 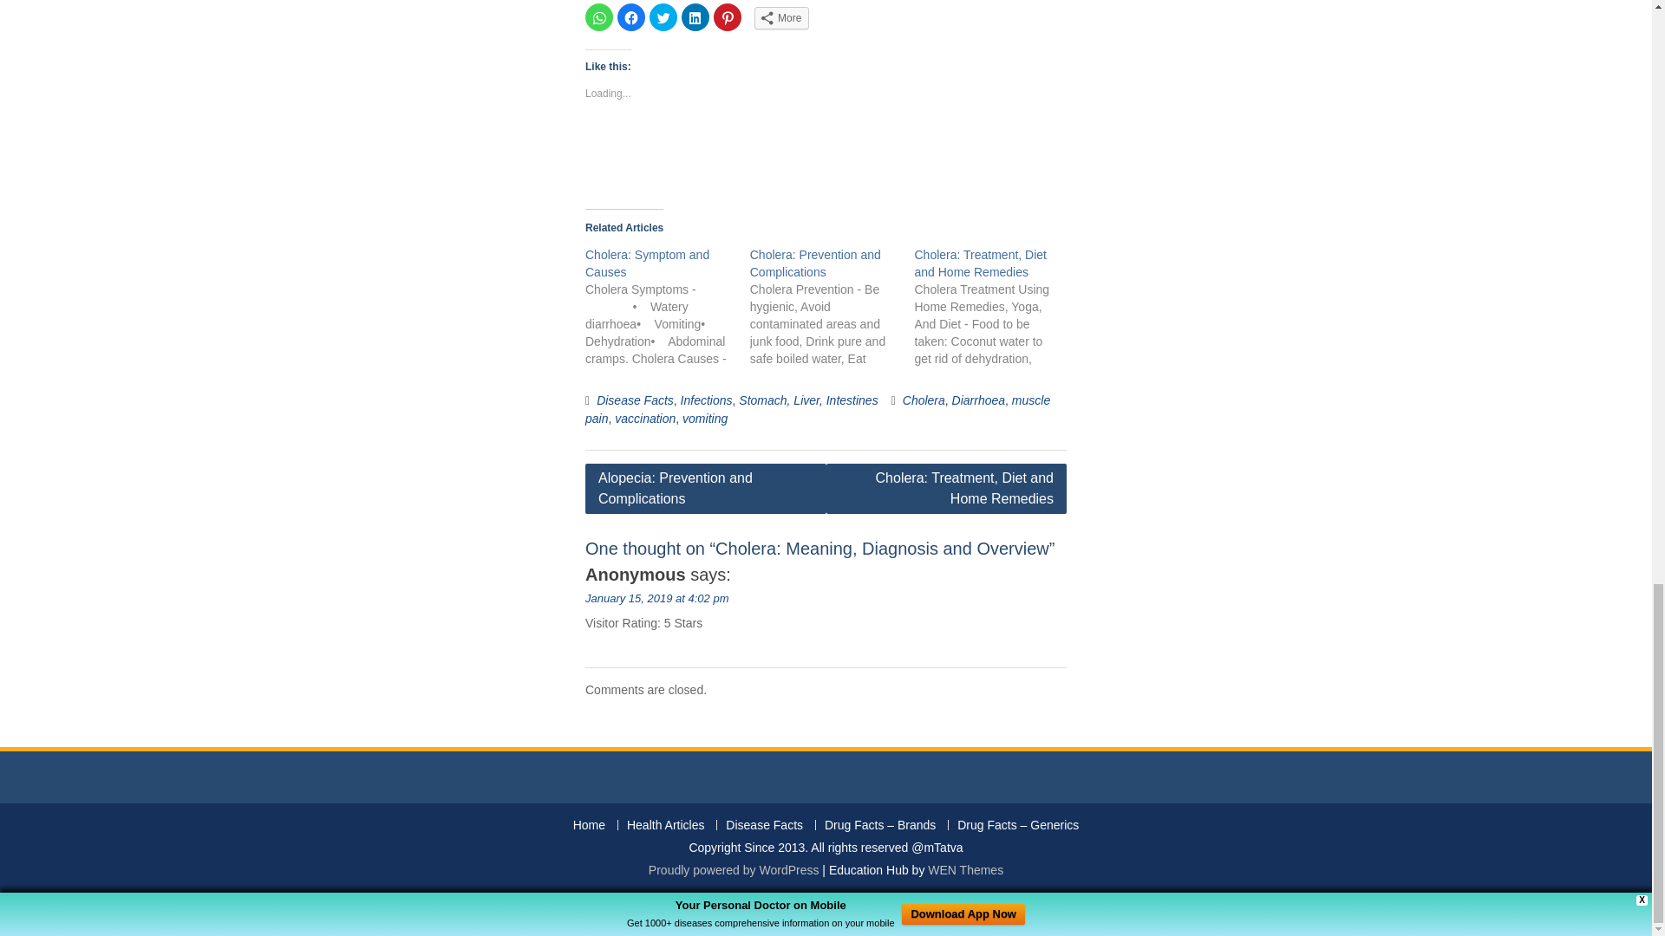 I want to click on Cholera: Prevention and Complications, so click(x=815, y=263).